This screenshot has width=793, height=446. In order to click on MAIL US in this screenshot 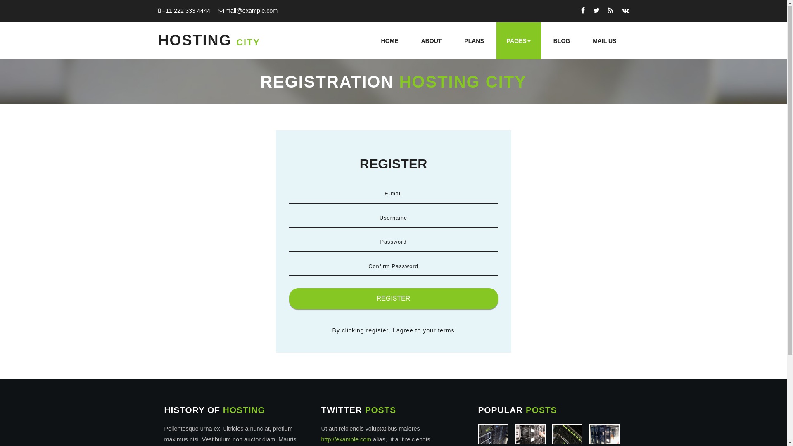, I will do `click(605, 41)`.